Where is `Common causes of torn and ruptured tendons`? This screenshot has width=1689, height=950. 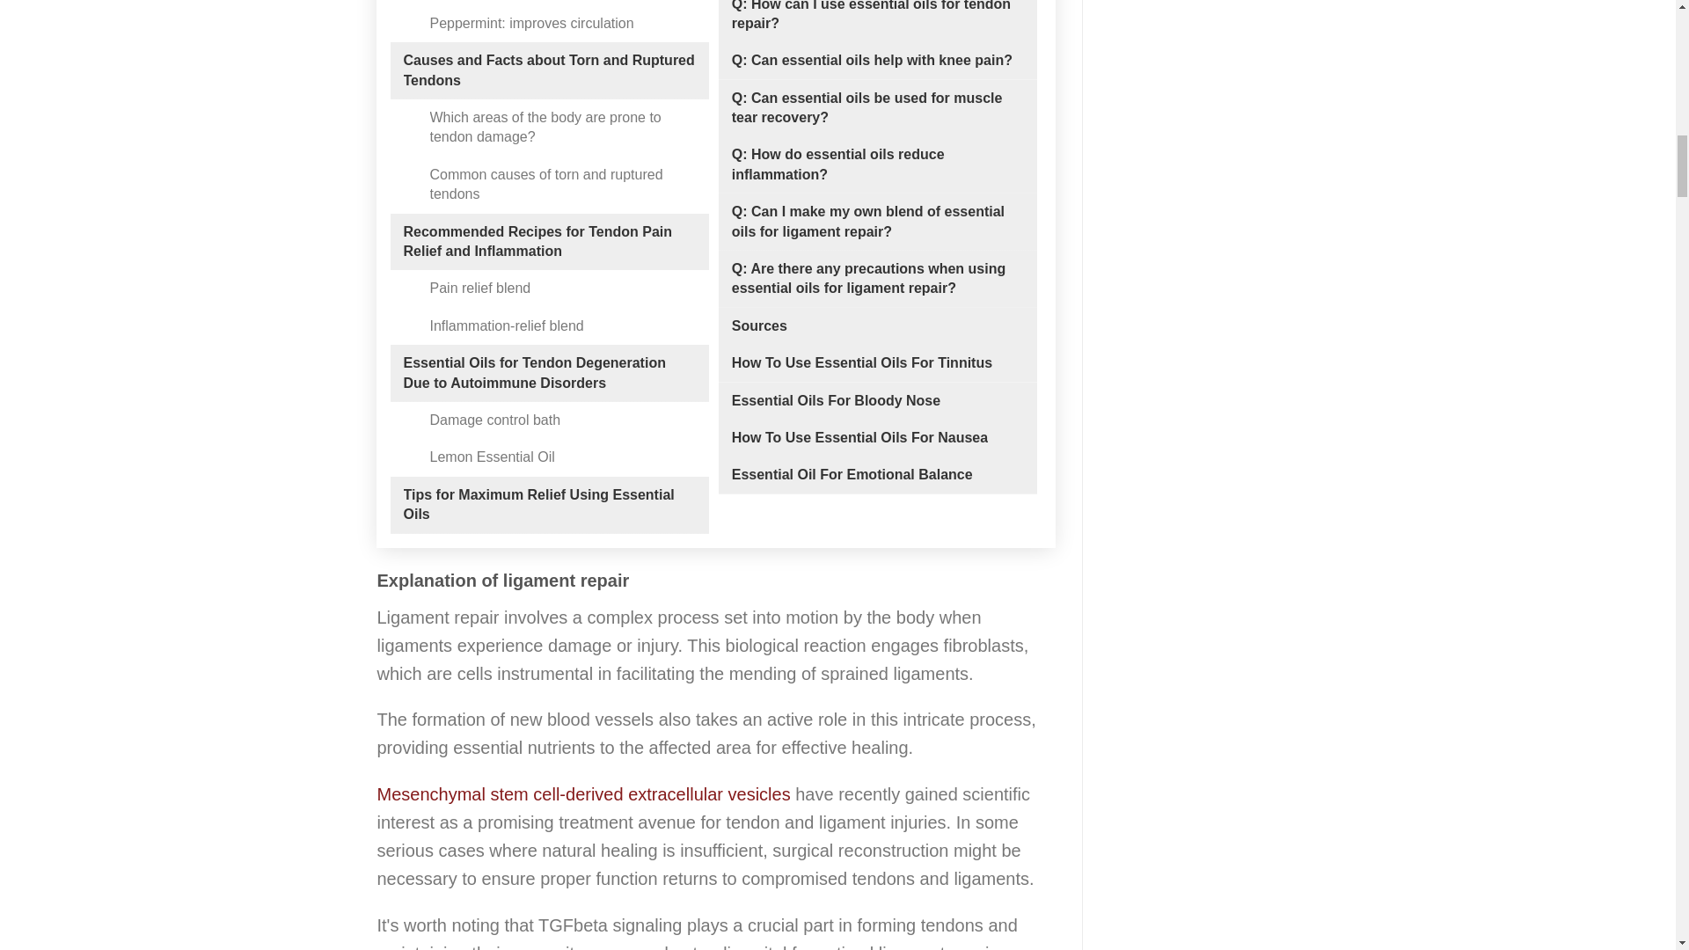
Common causes of torn and ruptured tendons is located at coordinates (561, 185).